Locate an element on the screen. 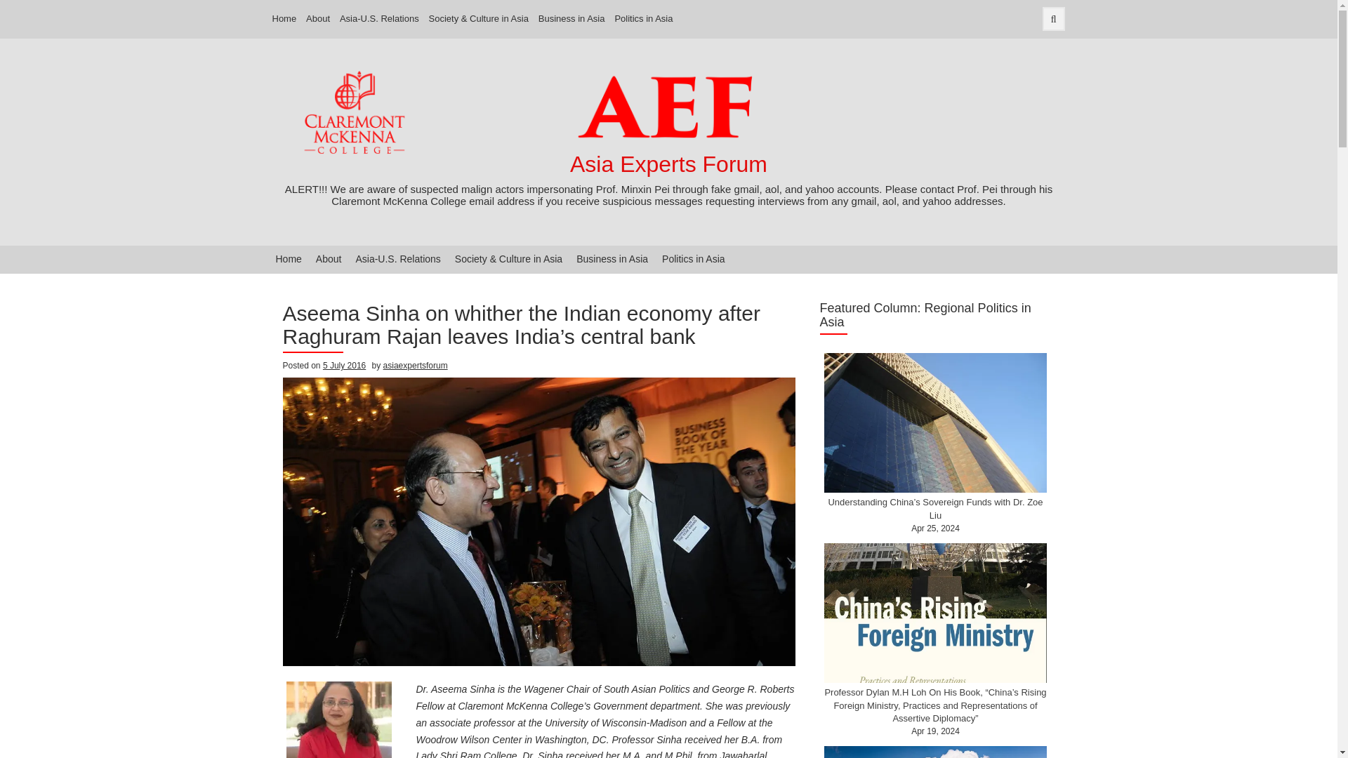 Image resolution: width=1348 pixels, height=758 pixels. Asia-U.S. Relations is located at coordinates (379, 19).